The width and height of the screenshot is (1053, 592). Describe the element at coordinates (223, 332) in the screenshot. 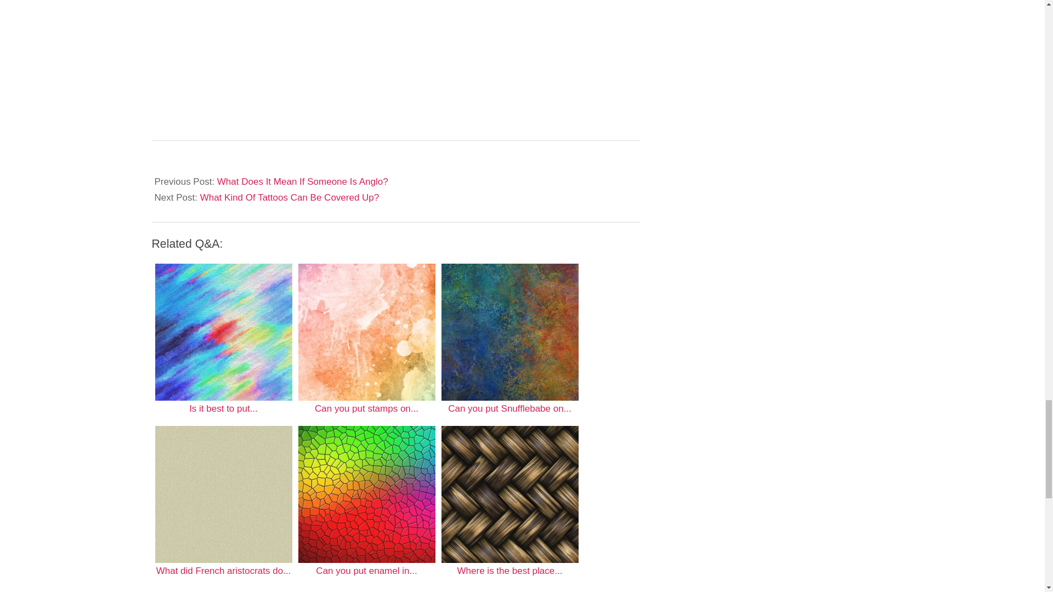

I see `Is it best to put an aggressive dog down?` at that location.